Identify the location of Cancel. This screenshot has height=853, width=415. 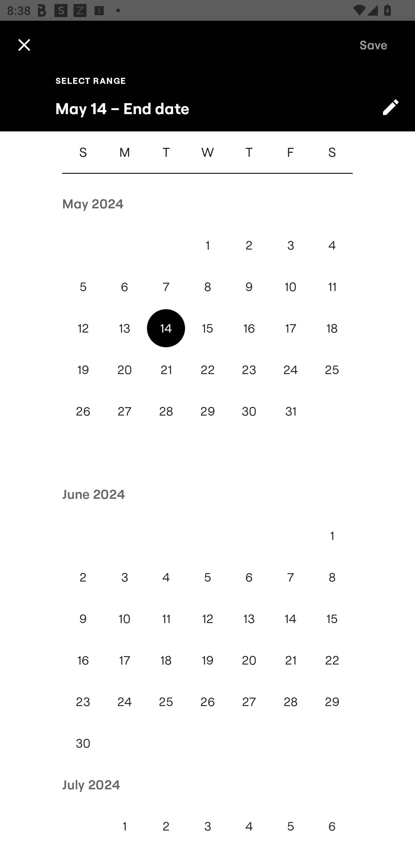
(24, 44).